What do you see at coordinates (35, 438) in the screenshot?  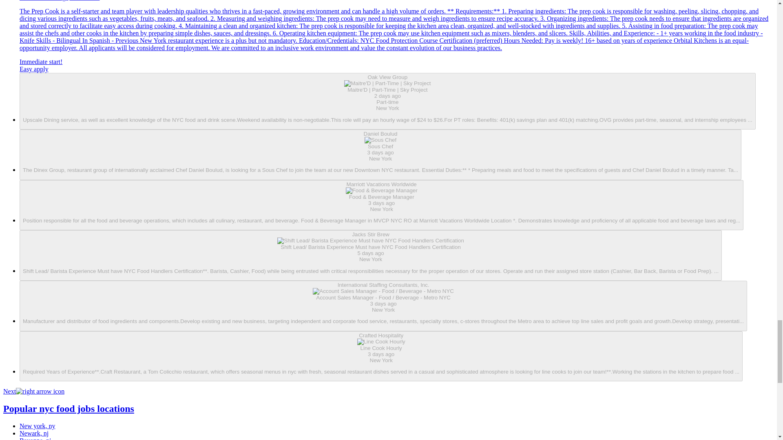 I see `Bayonne, nj` at bounding box center [35, 438].